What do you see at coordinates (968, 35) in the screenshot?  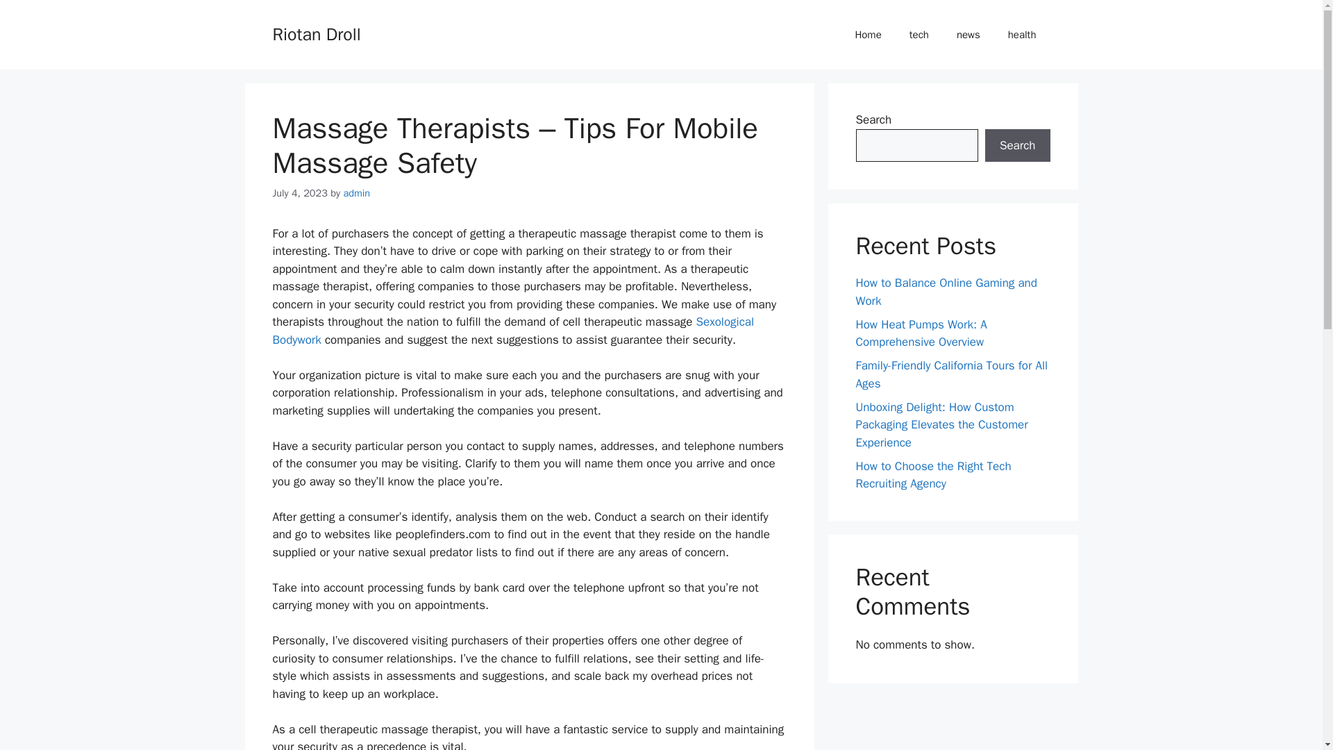 I see `news` at bounding box center [968, 35].